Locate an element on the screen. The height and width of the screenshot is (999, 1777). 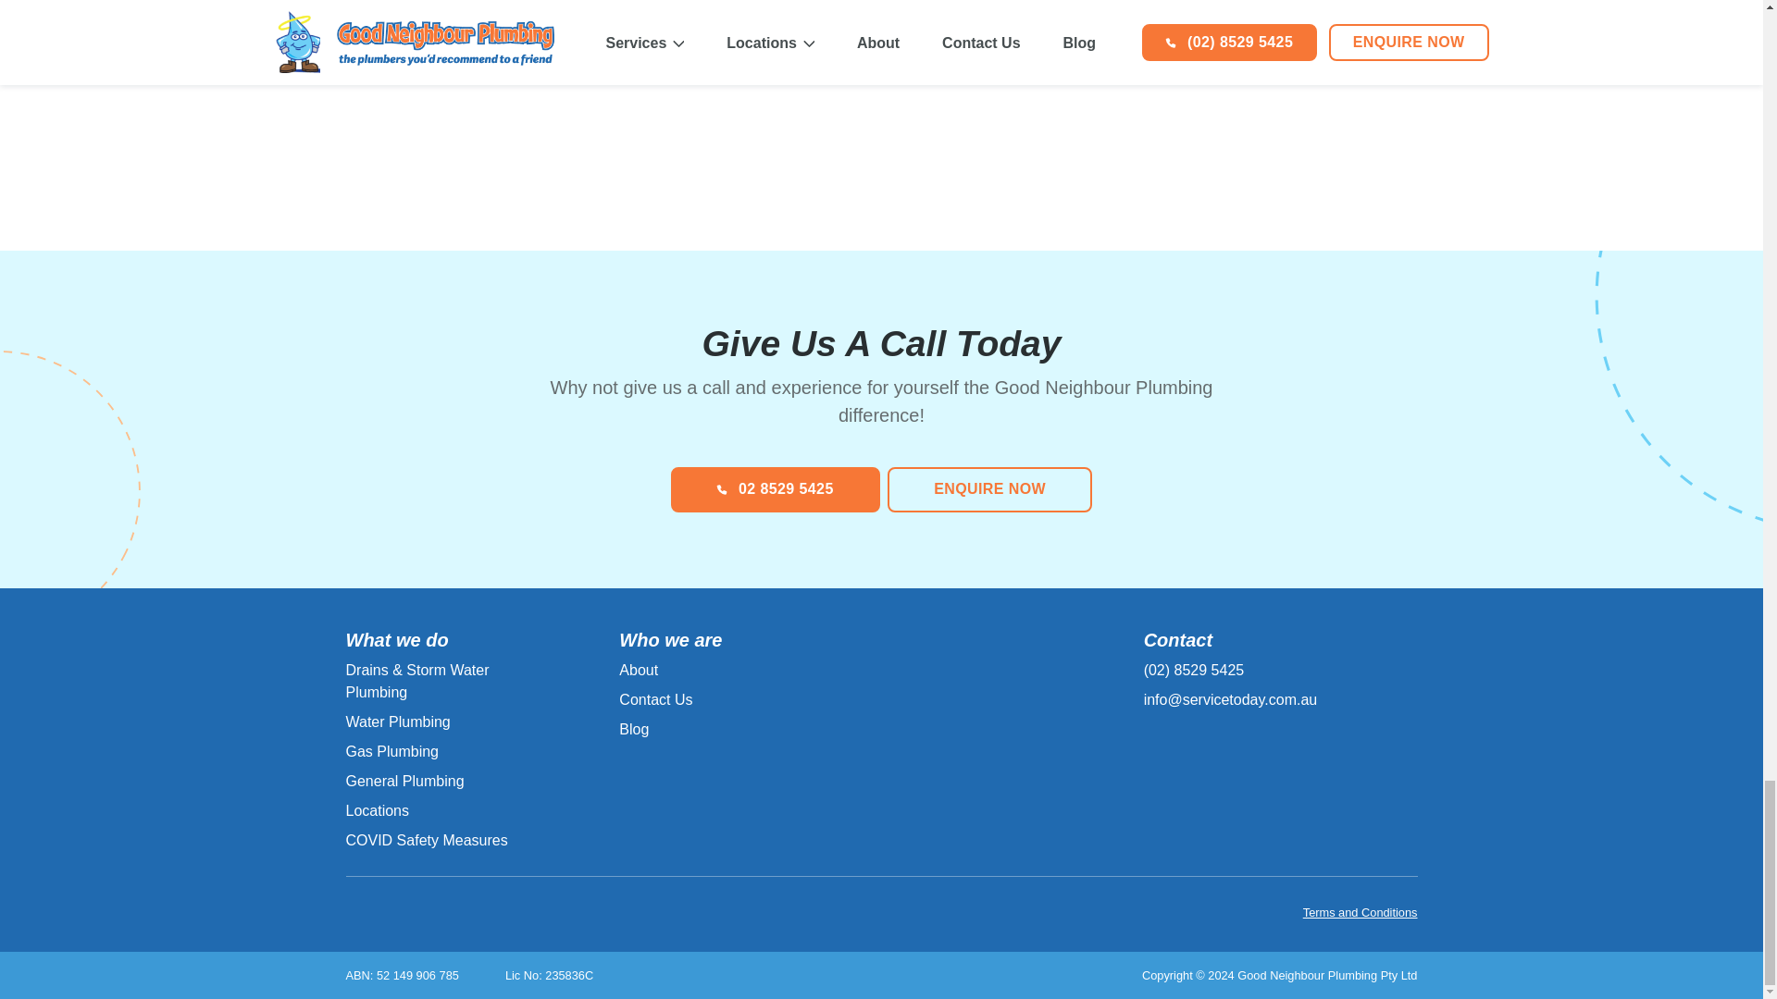
02 8529 5425 is located at coordinates (776, 488).